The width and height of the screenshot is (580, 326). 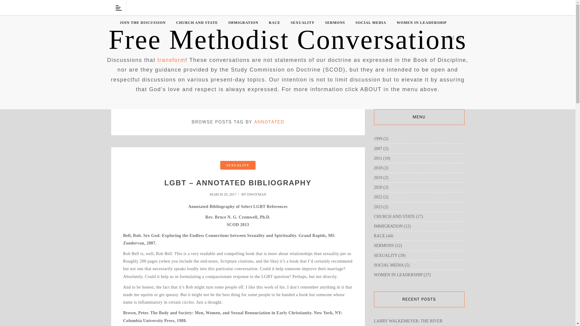 What do you see at coordinates (422, 23) in the screenshot?
I see `WOMEN IN LEADERSHIP` at bounding box center [422, 23].